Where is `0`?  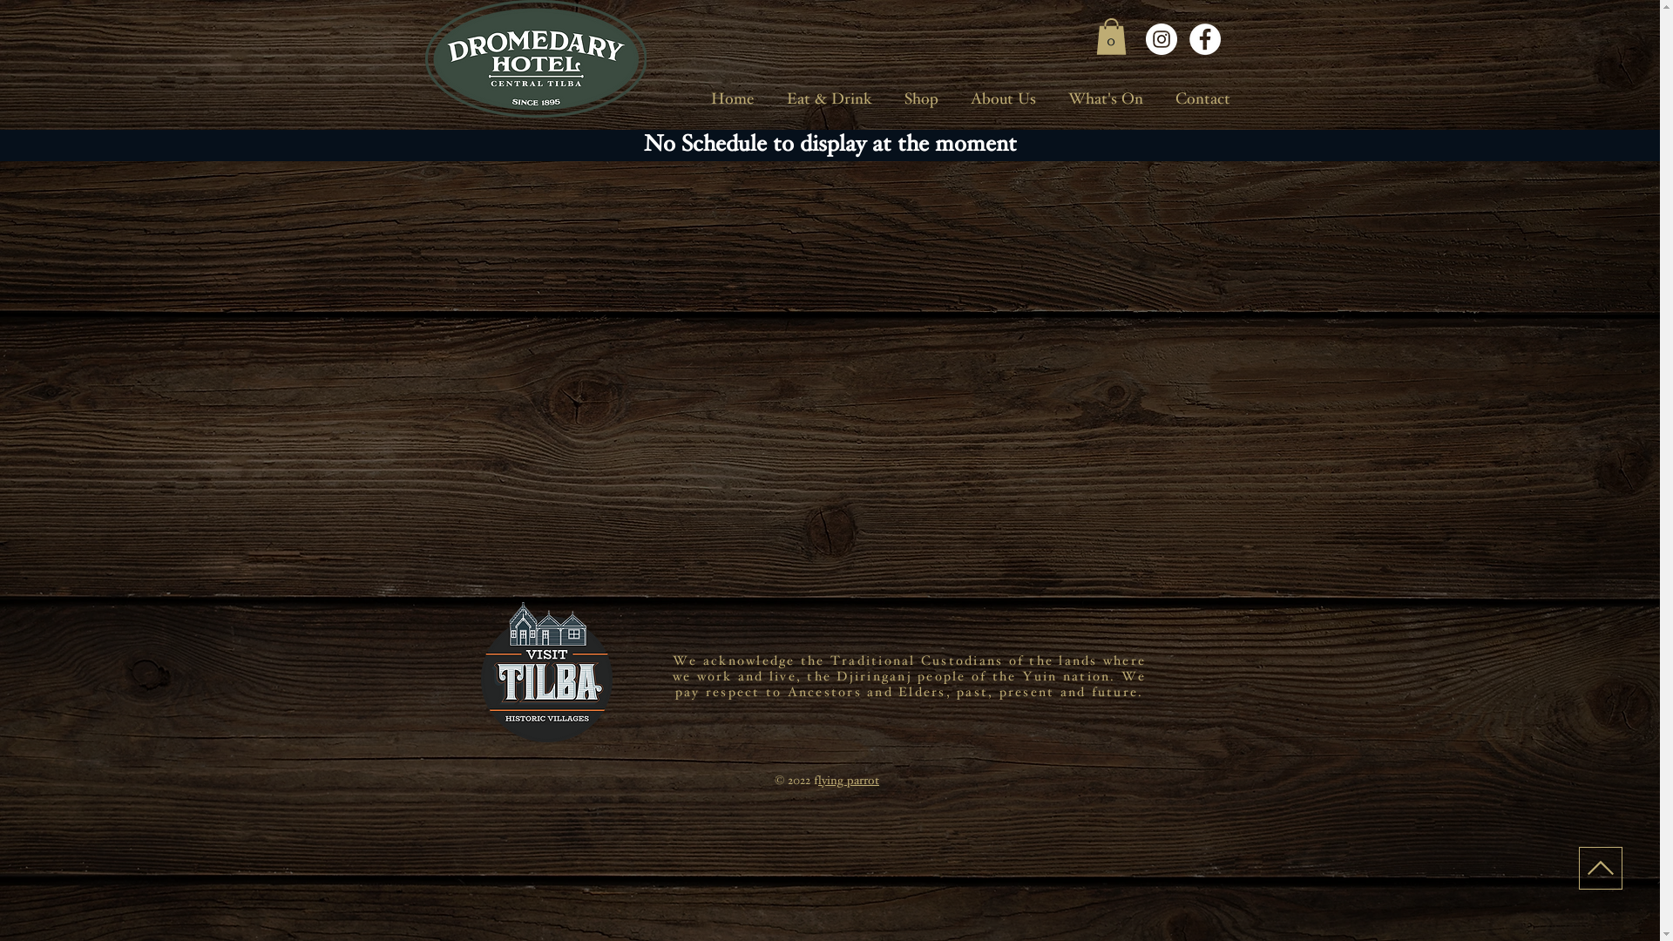 0 is located at coordinates (1112, 37).